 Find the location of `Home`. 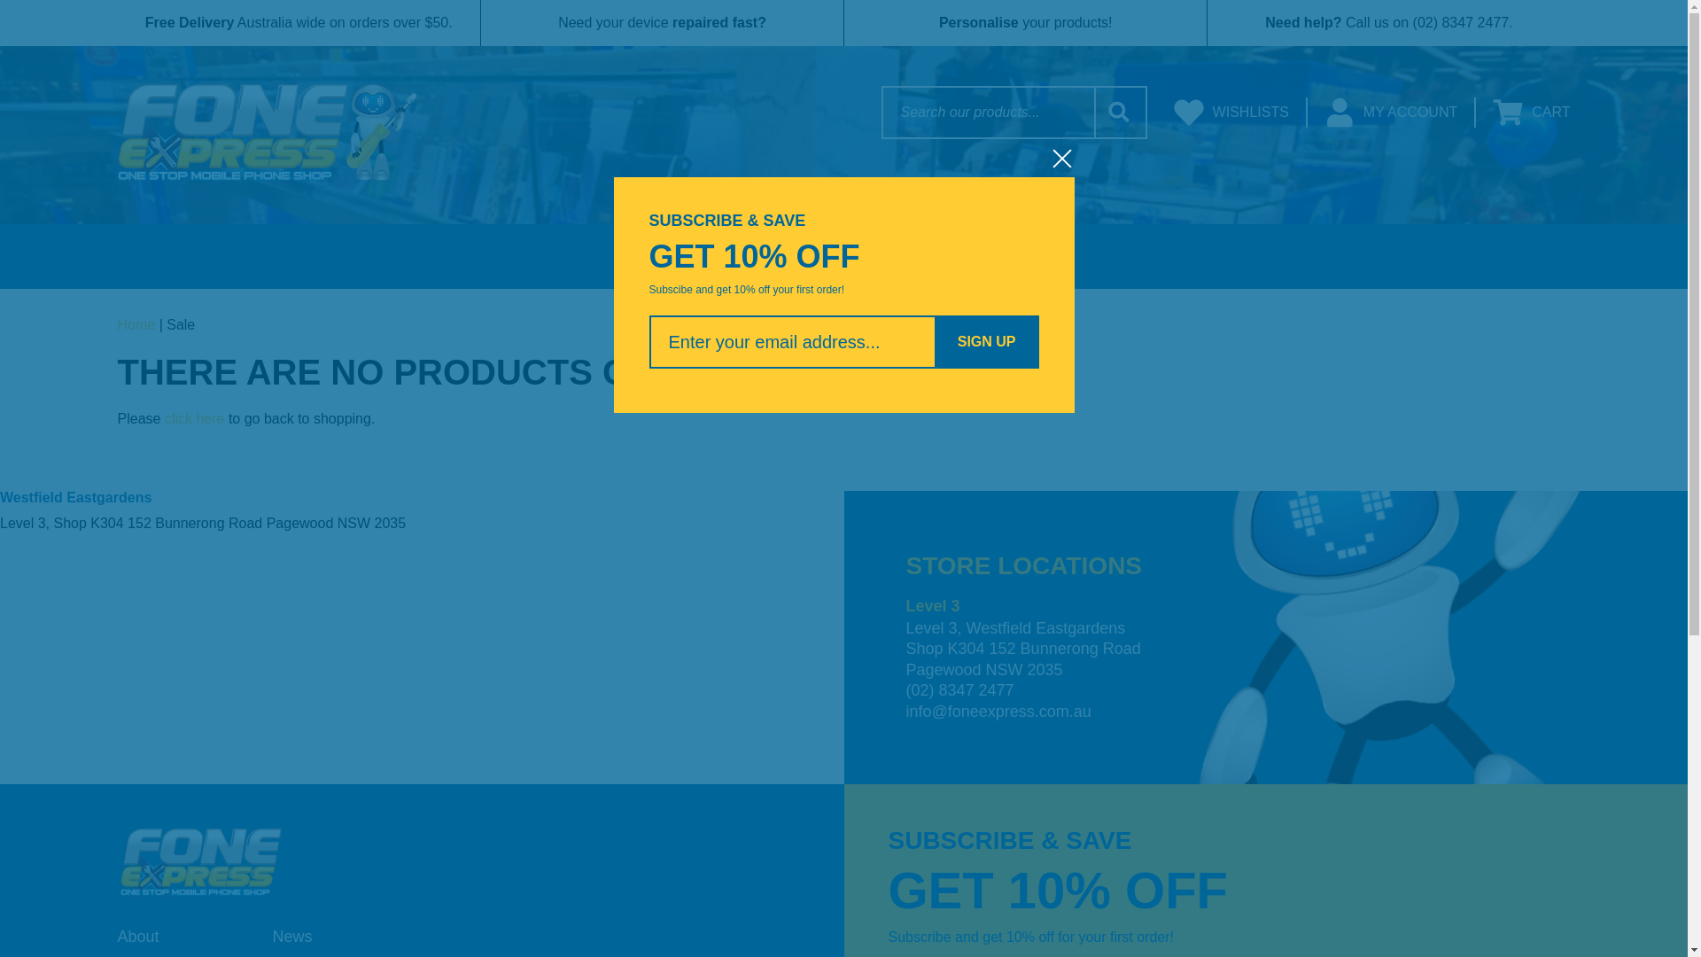

Home is located at coordinates (136, 324).